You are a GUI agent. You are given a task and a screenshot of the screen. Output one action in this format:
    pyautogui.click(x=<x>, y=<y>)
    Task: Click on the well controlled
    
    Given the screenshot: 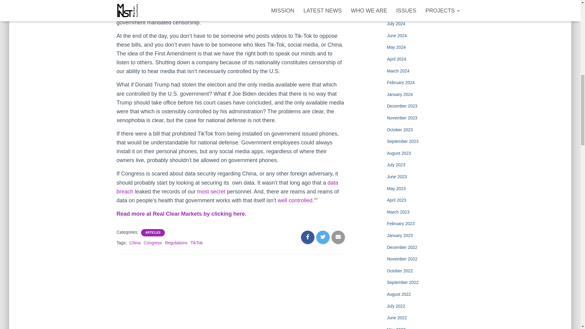 What is the action you would take?
    pyautogui.click(x=295, y=200)
    